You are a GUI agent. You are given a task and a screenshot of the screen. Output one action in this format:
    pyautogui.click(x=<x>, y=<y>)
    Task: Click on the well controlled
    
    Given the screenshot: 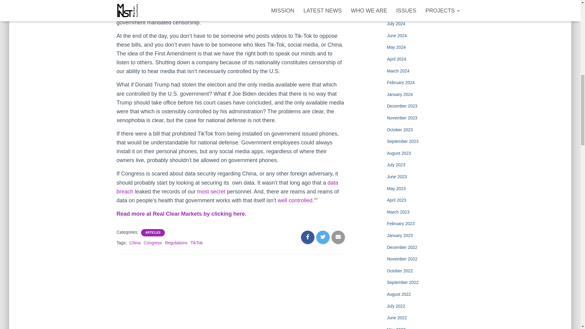 What is the action you would take?
    pyautogui.click(x=295, y=200)
    